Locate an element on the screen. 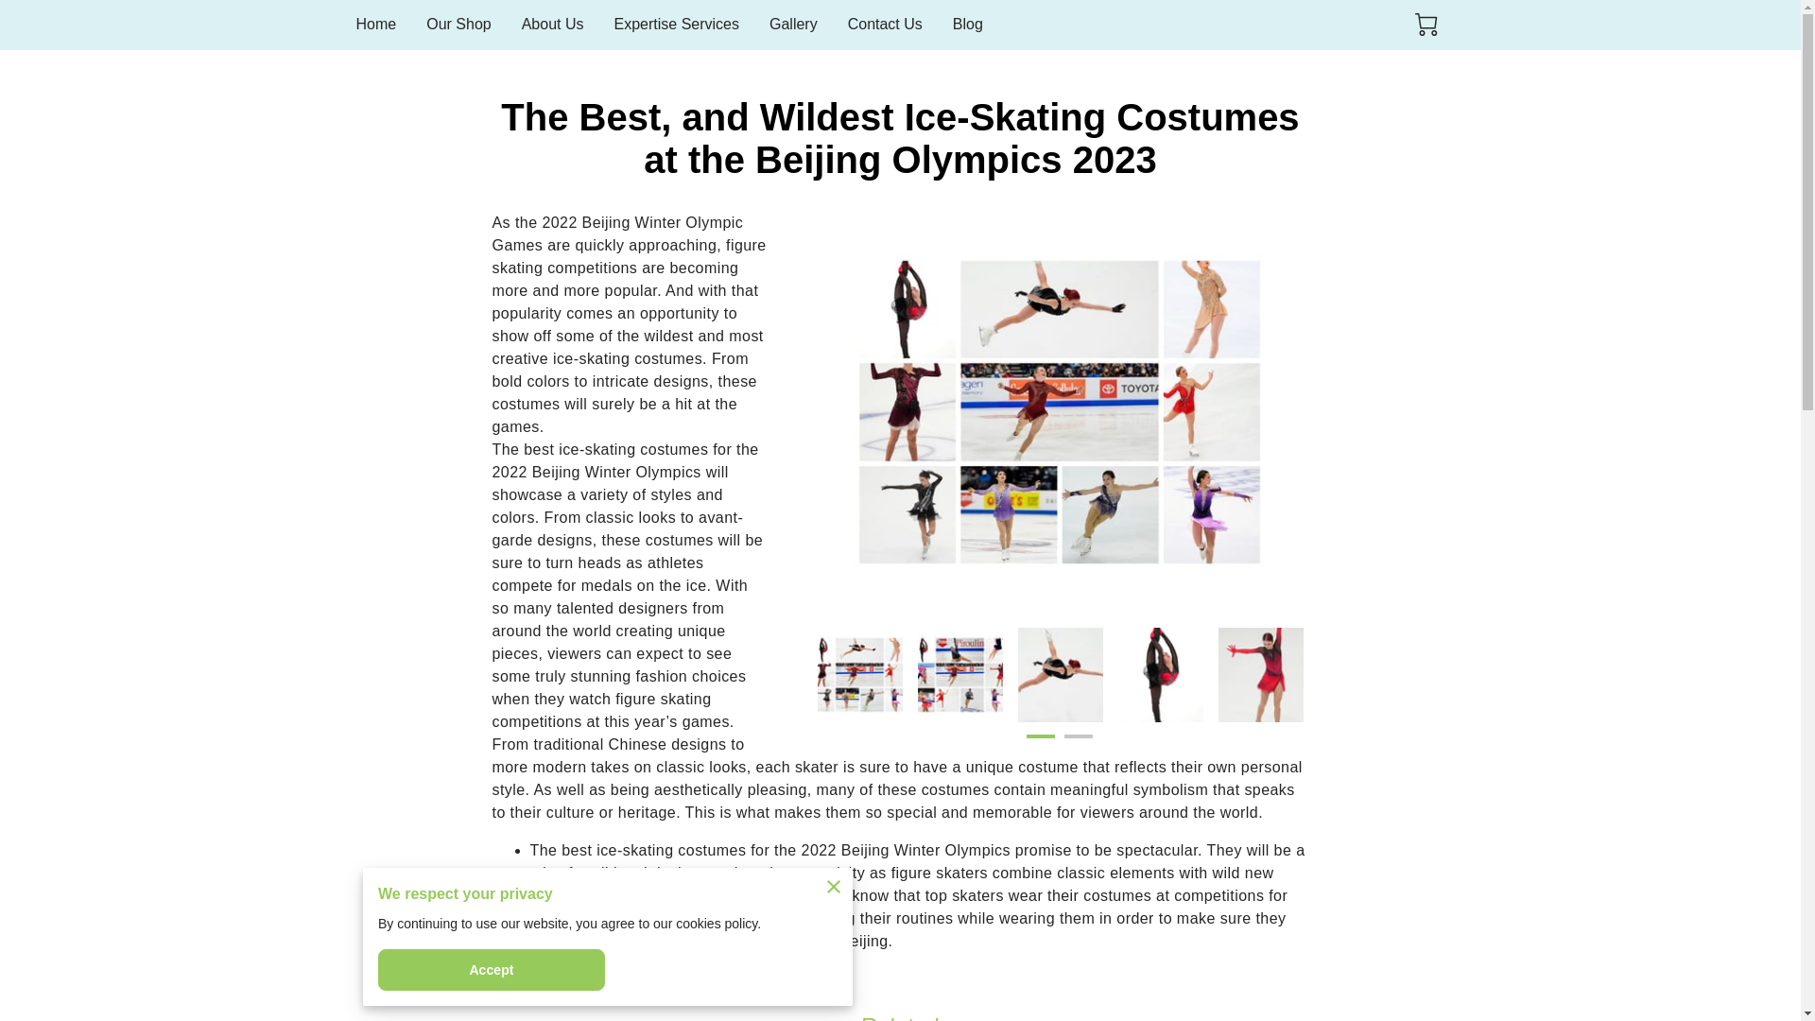 The image size is (1815, 1021). 0 is located at coordinates (1426, 25).